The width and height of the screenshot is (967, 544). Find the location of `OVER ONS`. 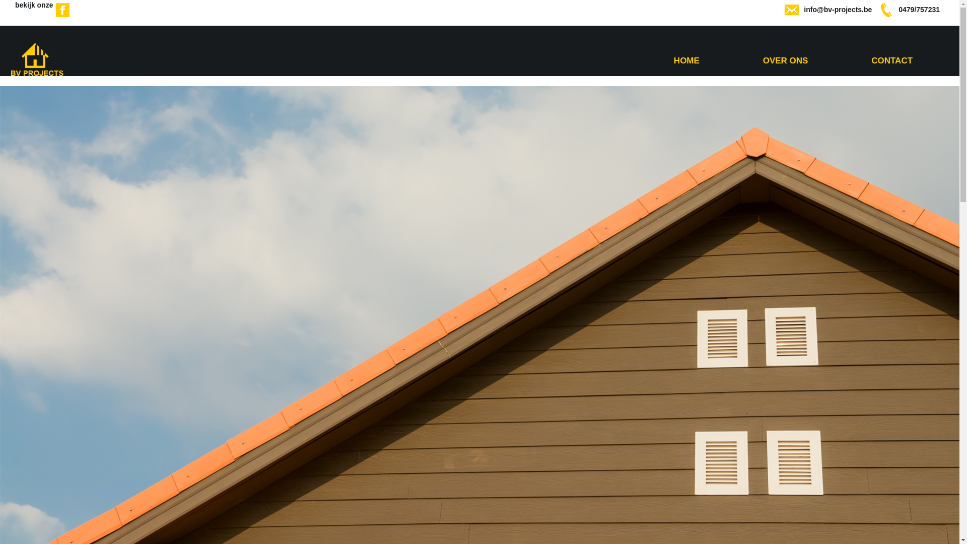

OVER ONS is located at coordinates (786, 60).